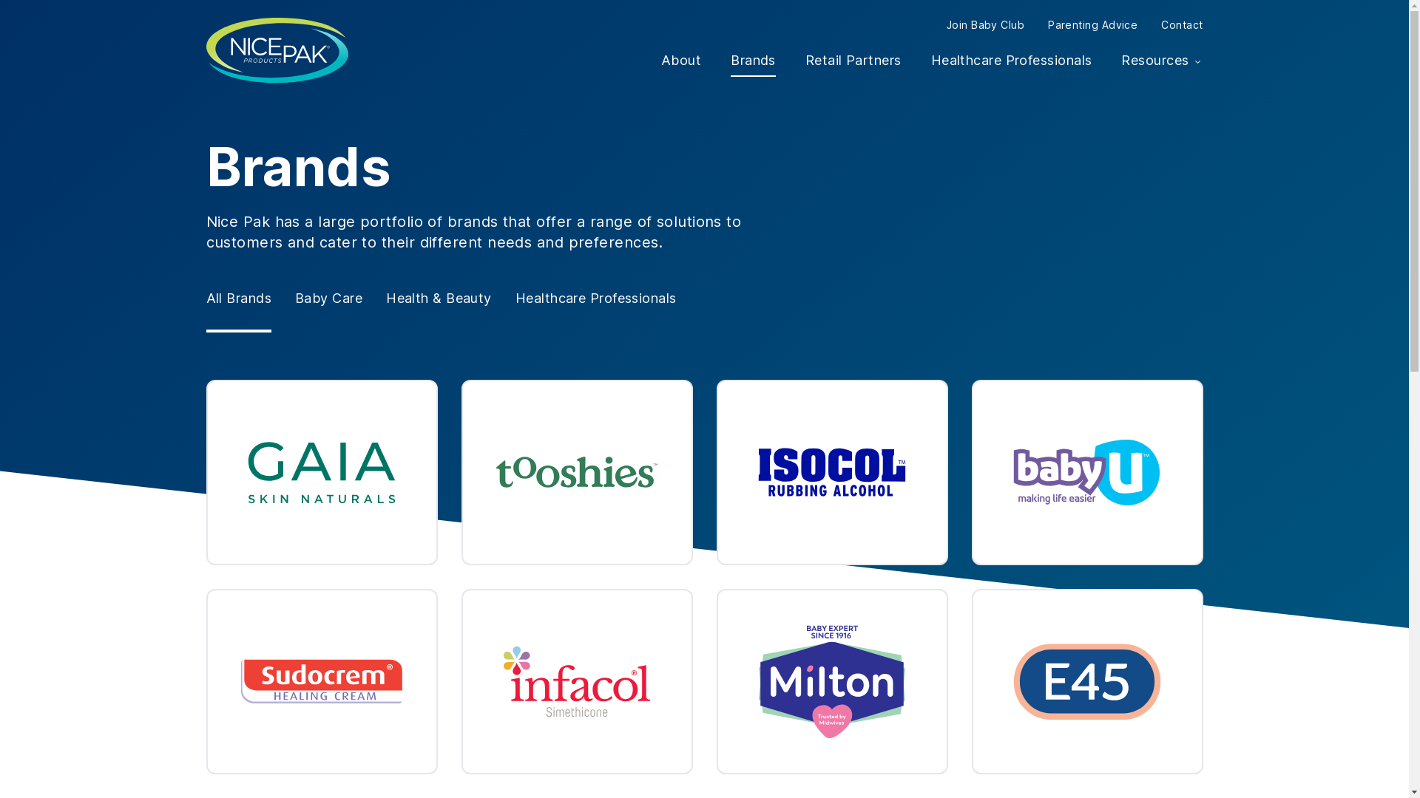 Image resolution: width=1420 pixels, height=798 pixels. I want to click on Join Baby Club, so click(985, 25).